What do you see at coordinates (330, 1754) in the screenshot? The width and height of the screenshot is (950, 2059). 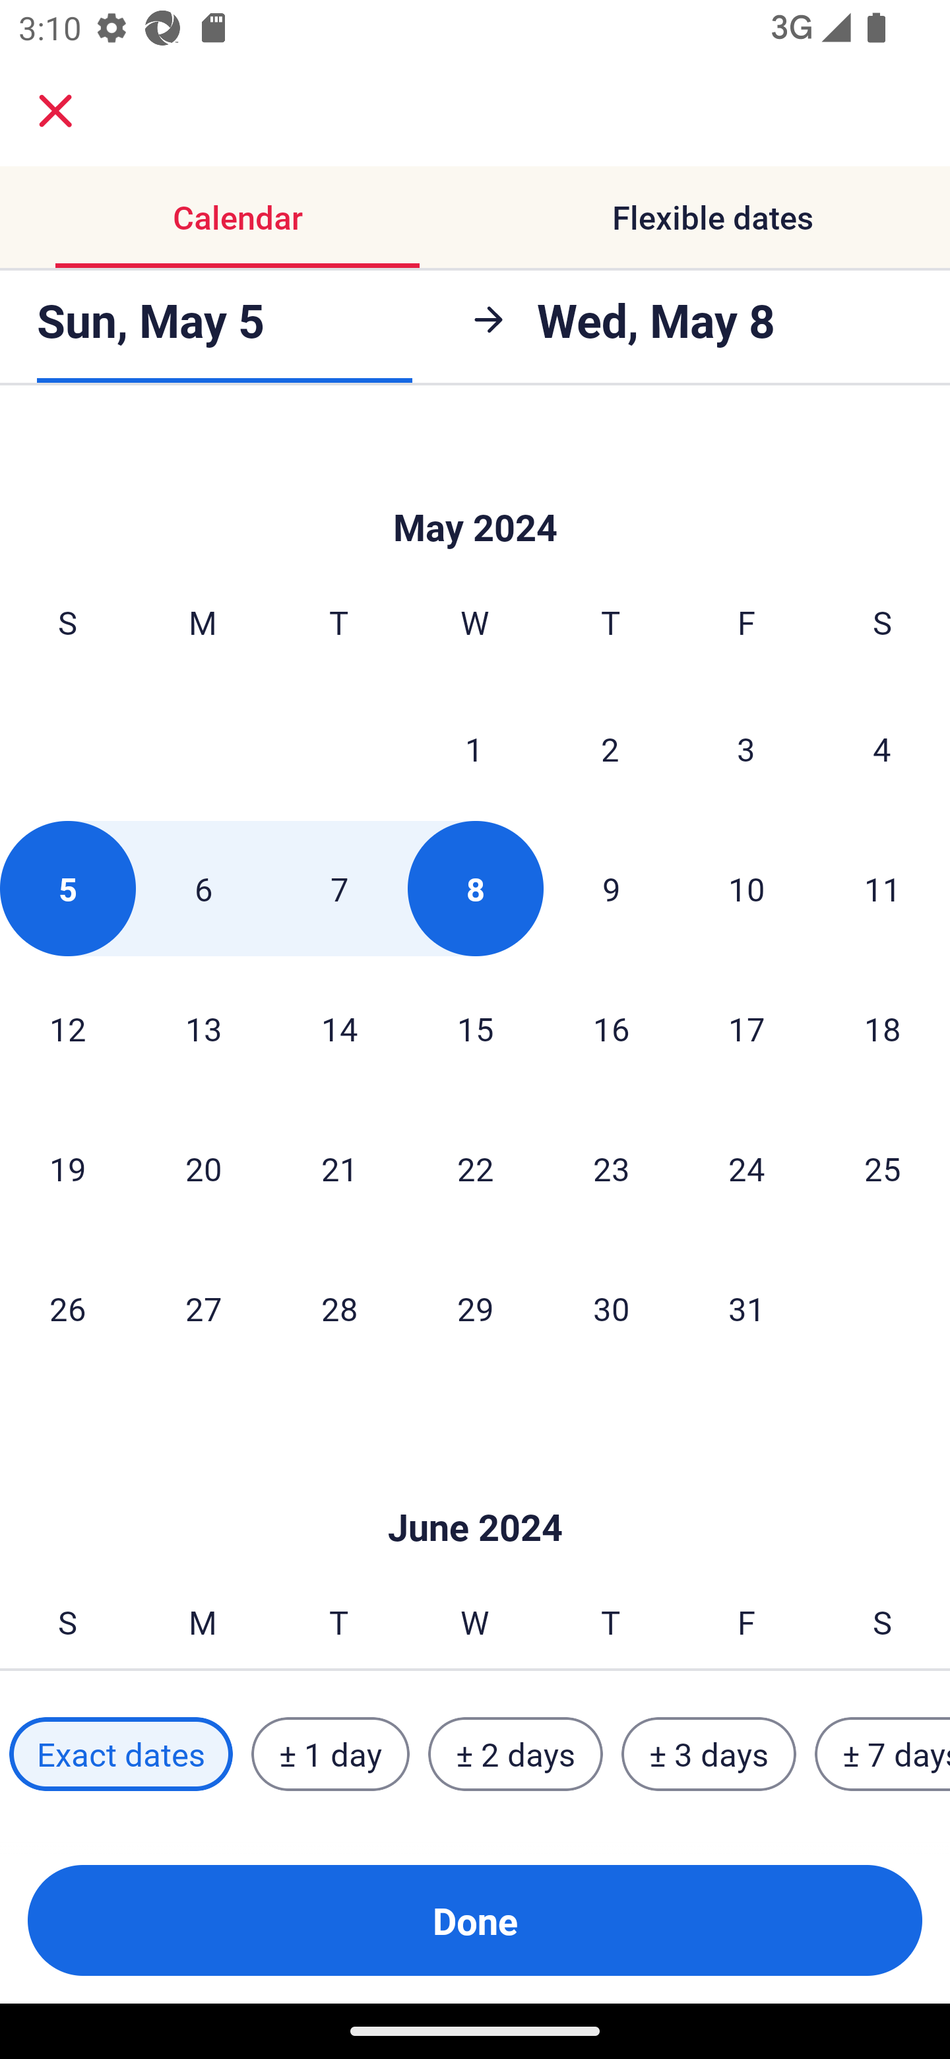 I see `± 1 day` at bounding box center [330, 1754].